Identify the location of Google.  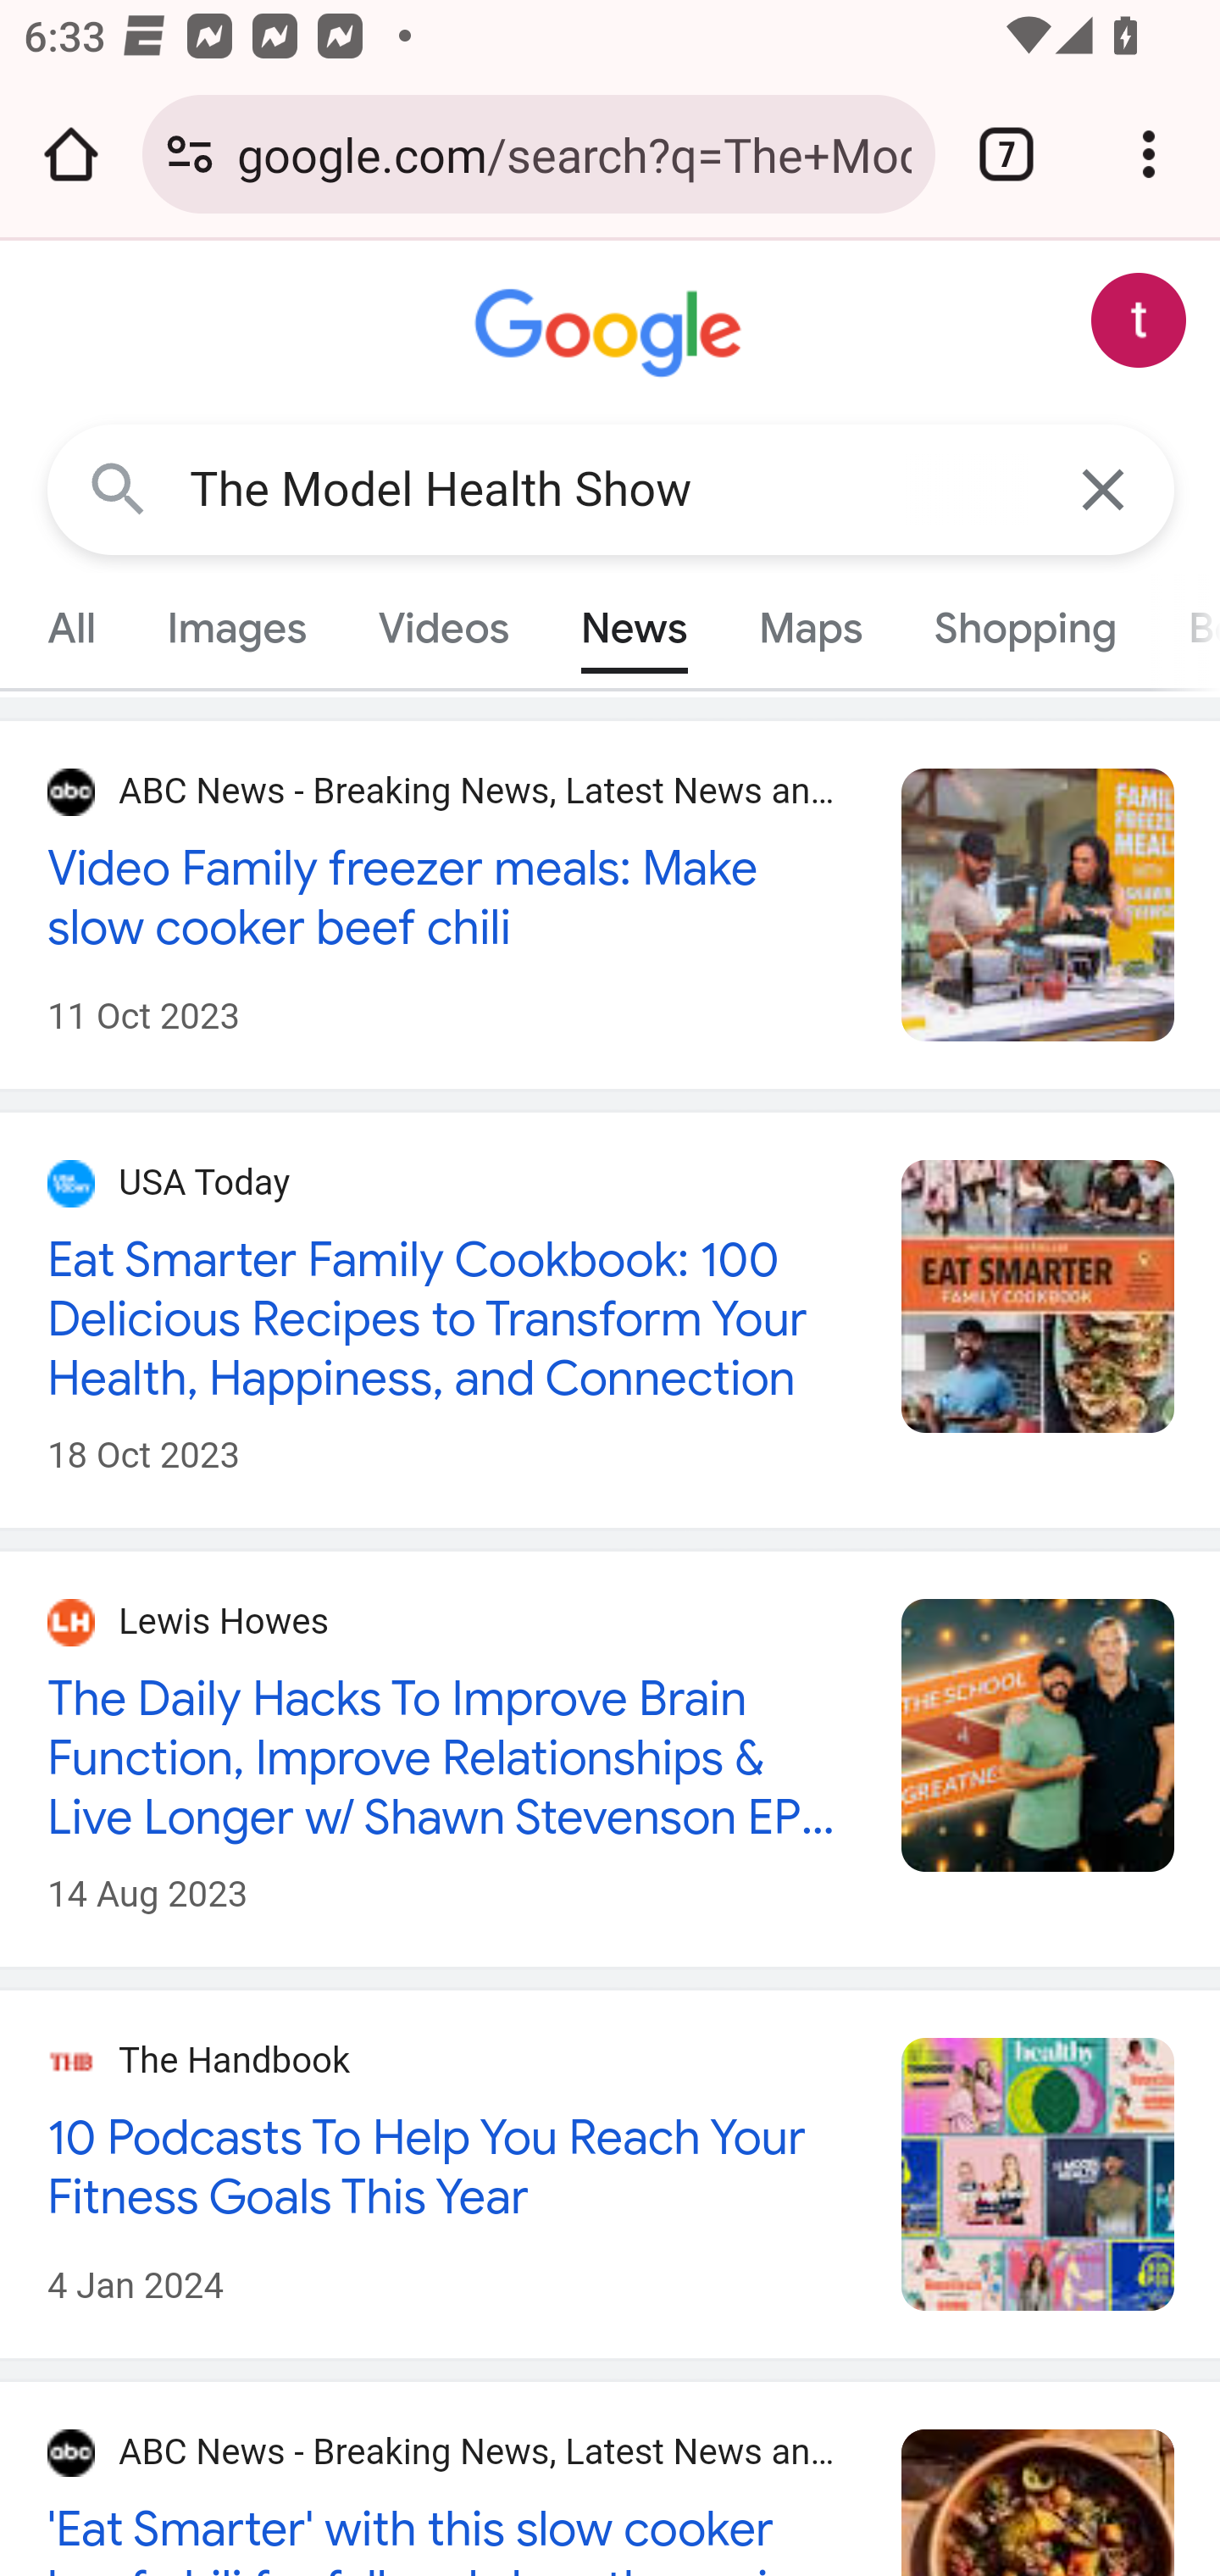
(612, 334).